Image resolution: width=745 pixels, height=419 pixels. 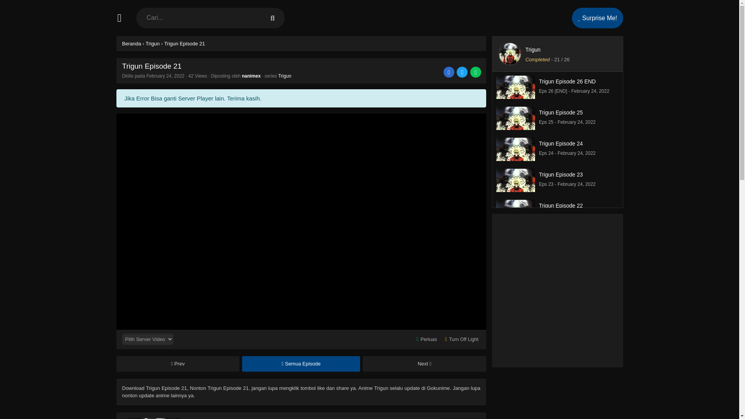 What do you see at coordinates (558, 180) in the screenshot?
I see `Trigun Episode 25` at bounding box center [558, 180].